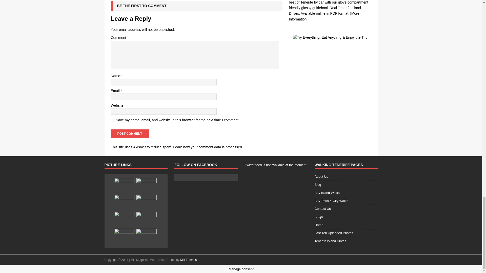  Describe the element at coordinates (113, 120) in the screenshot. I see `yes` at that location.